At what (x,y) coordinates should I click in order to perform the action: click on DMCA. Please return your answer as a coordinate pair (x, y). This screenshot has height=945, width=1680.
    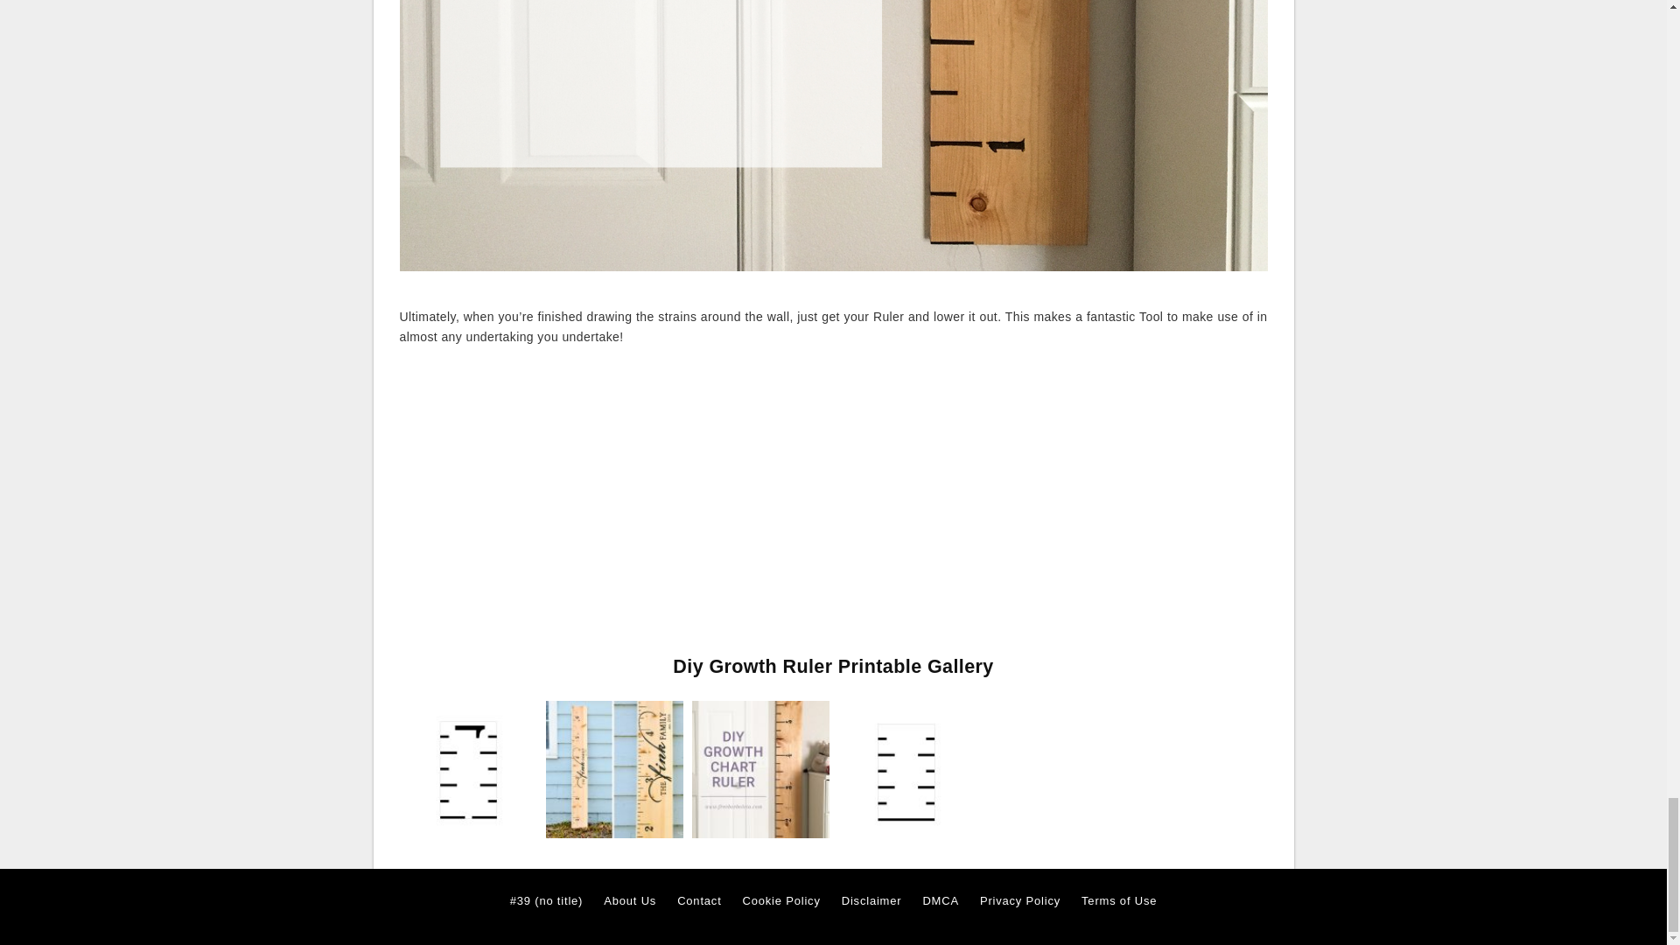
    Looking at the image, I should click on (940, 901).